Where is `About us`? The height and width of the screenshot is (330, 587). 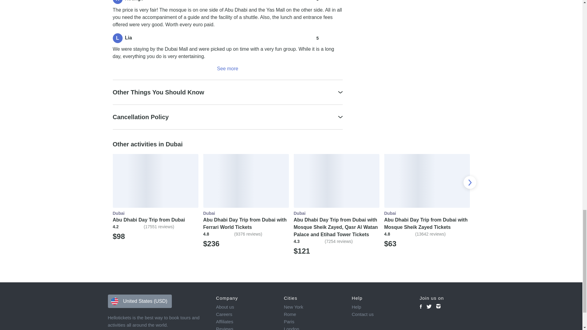
About us is located at coordinates (246, 307).